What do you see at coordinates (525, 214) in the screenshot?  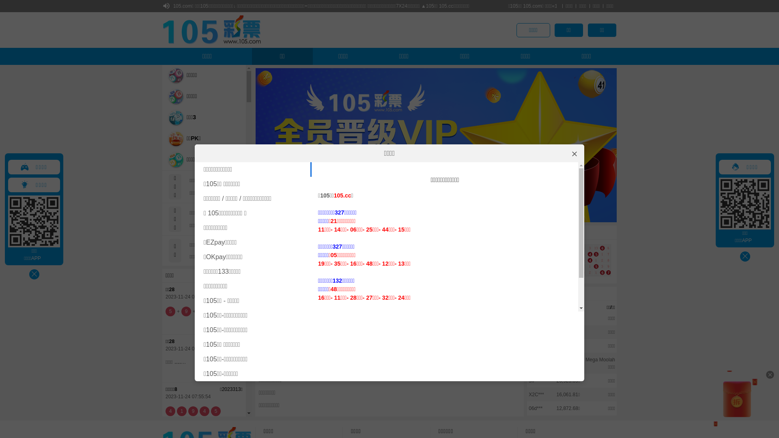 I see `16` at bounding box center [525, 214].